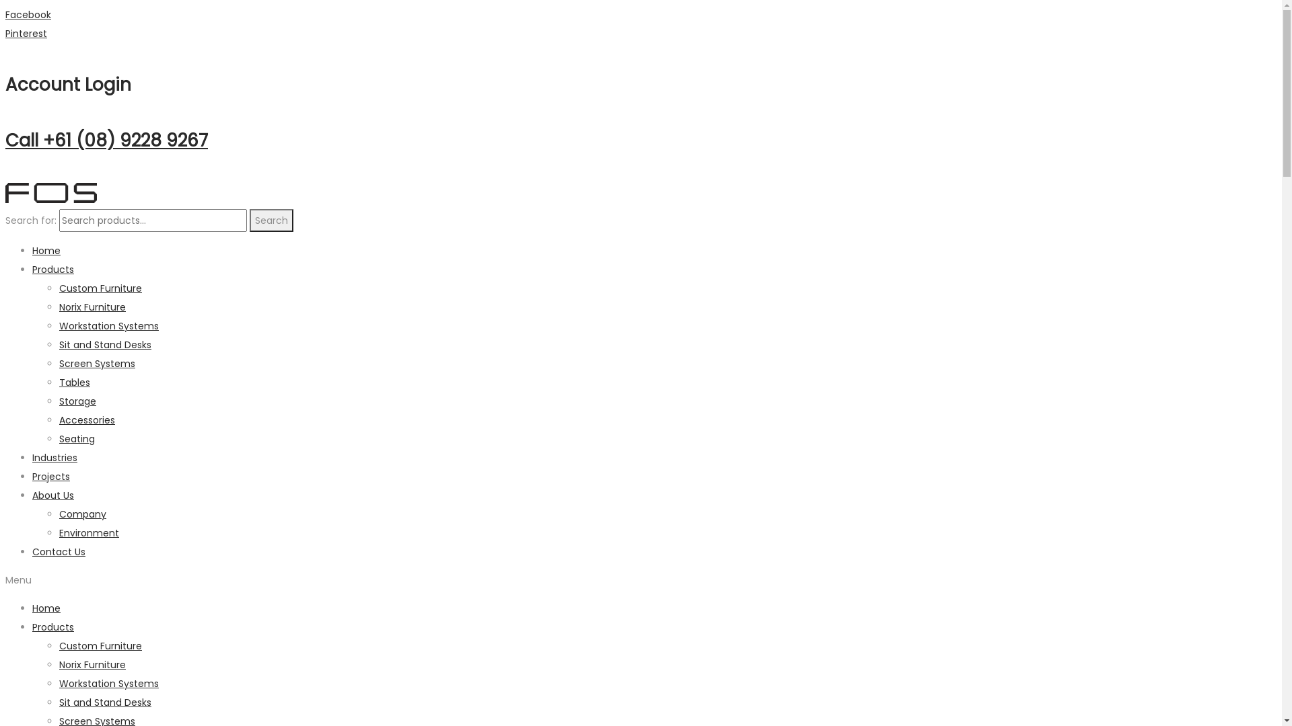 The width and height of the screenshot is (1292, 726). Describe the element at coordinates (53, 270) in the screenshot. I see `Products` at that location.